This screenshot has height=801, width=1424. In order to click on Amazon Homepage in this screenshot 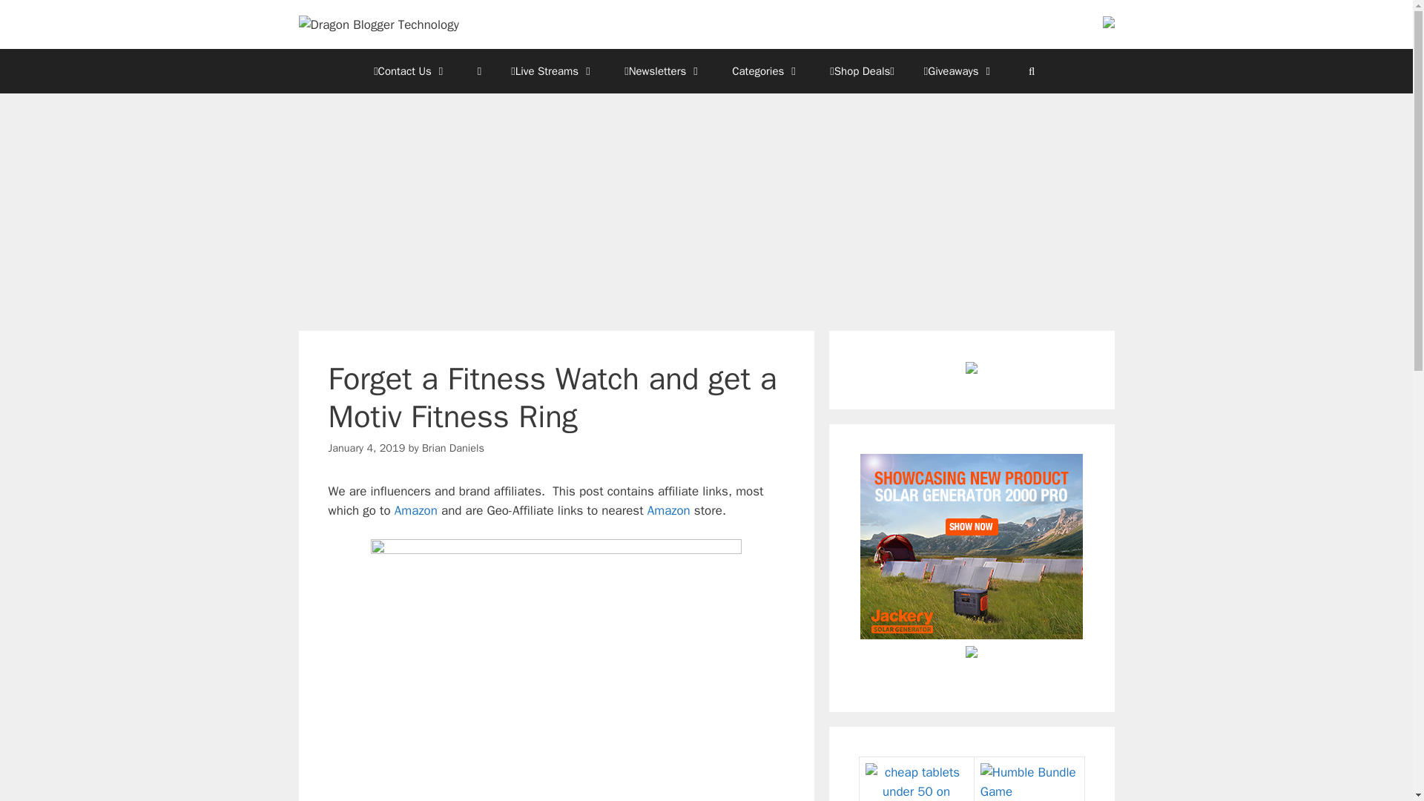, I will do `click(669, 510)`.